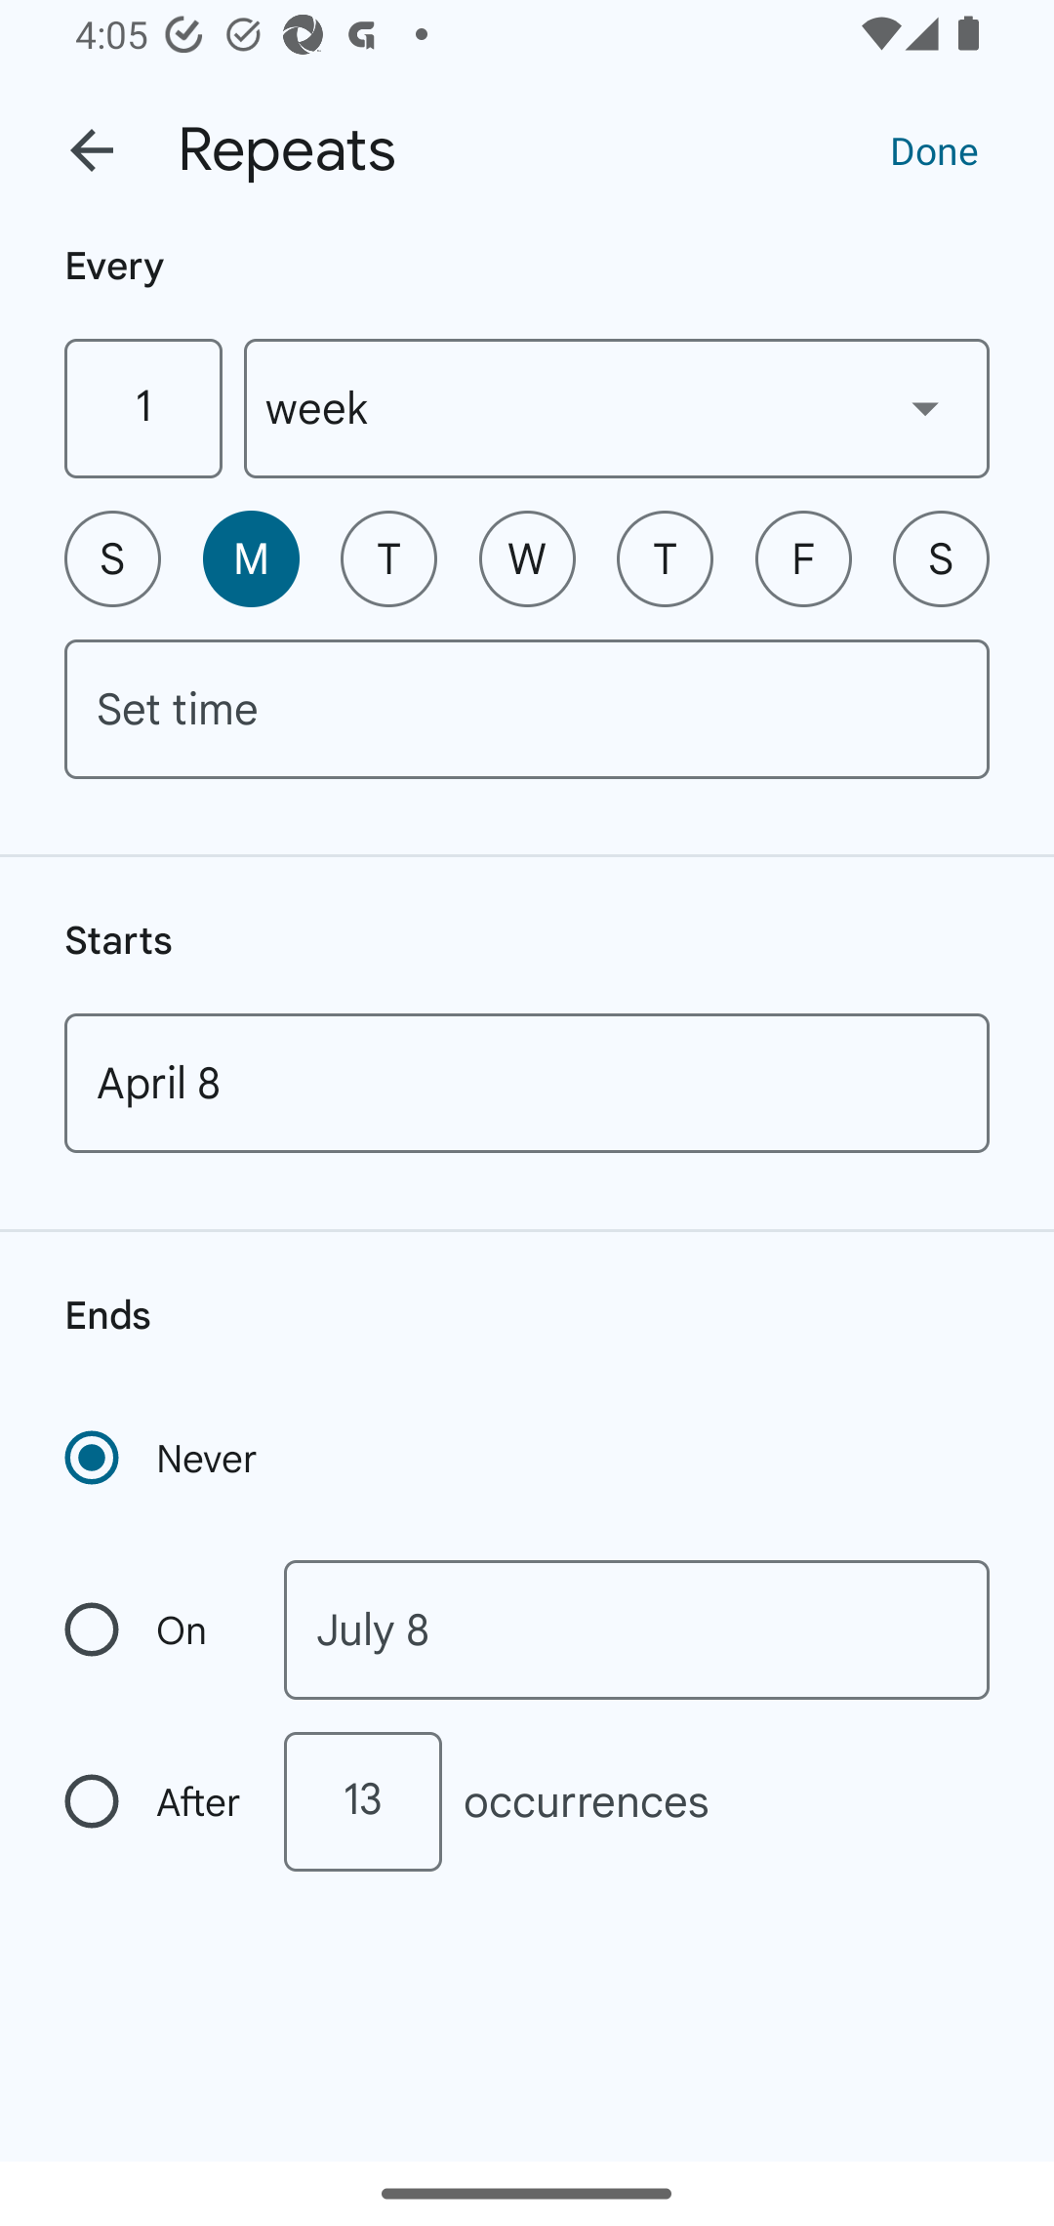  What do you see at coordinates (636, 1630) in the screenshot?
I see `July 8` at bounding box center [636, 1630].